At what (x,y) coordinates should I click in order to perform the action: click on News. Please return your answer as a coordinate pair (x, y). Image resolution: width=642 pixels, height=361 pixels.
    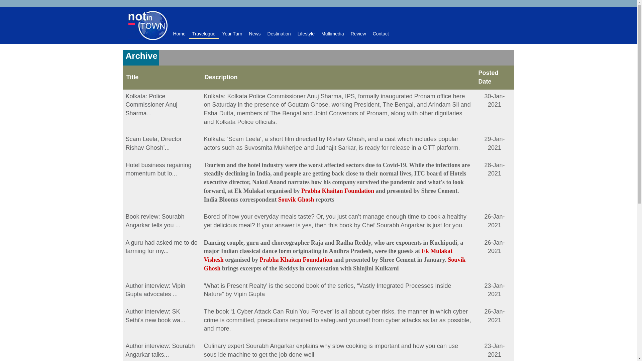
    Looking at the image, I should click on (255, 34).